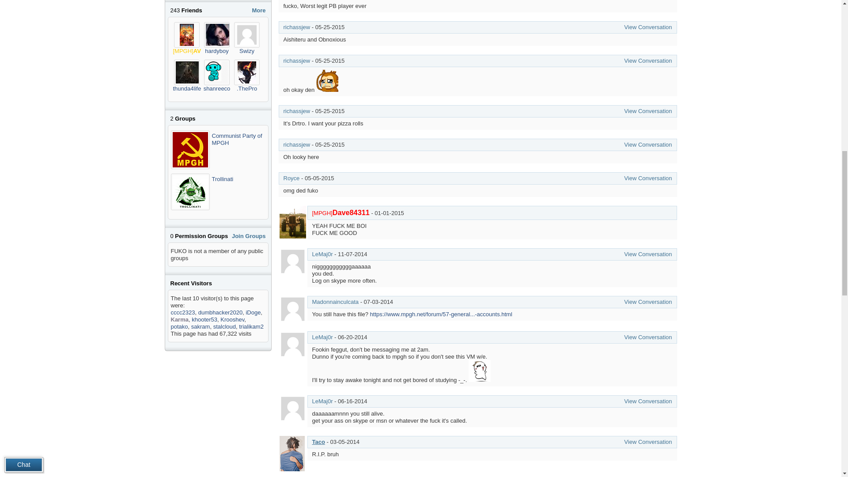 The height and width of the screenshot is (477, 848). Describe the element at coordinates (217, 88) in the screenshot. I see `shanreeco` at that location.